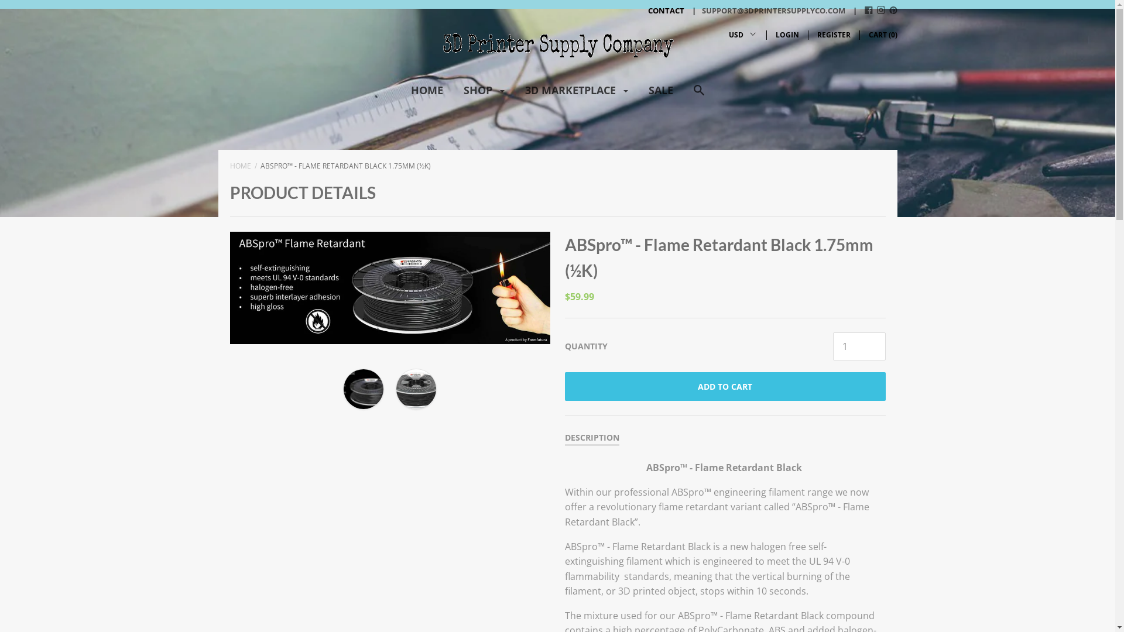 This screenshot has width=1124, height=632. I want to click on Search, so click(699, 96).